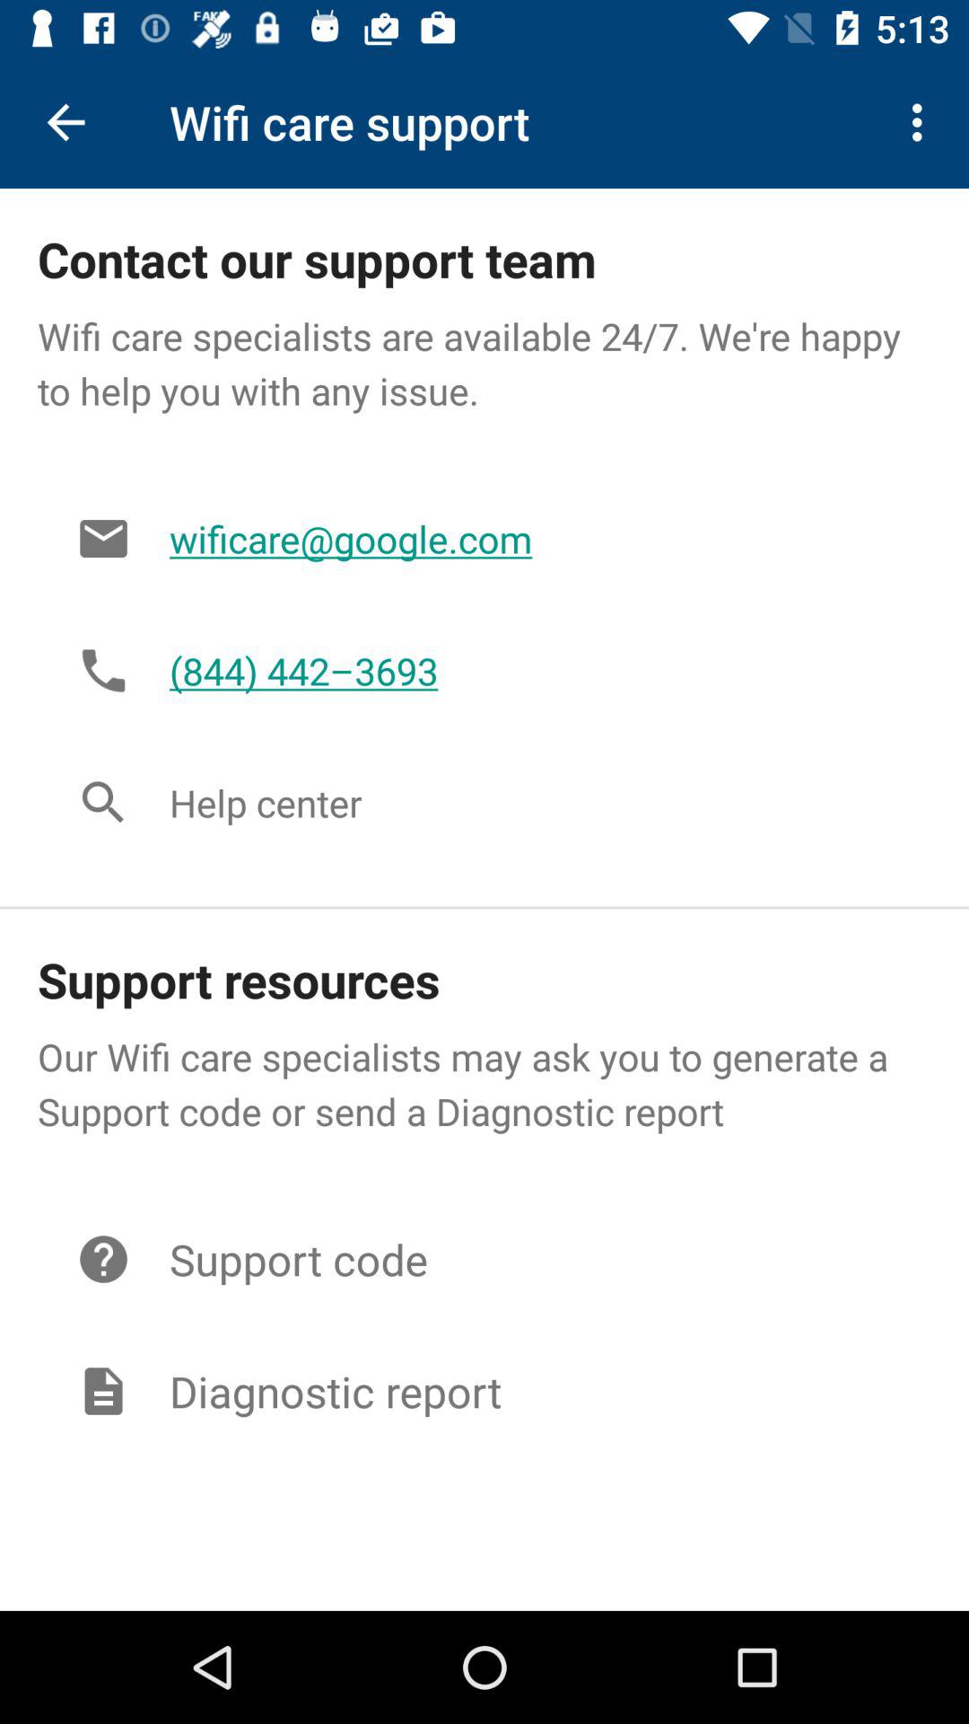 The width and height of the screenshot is (969, 1724). I want to click on turn on the icon next to wifi care support icon, so click(65, 122).